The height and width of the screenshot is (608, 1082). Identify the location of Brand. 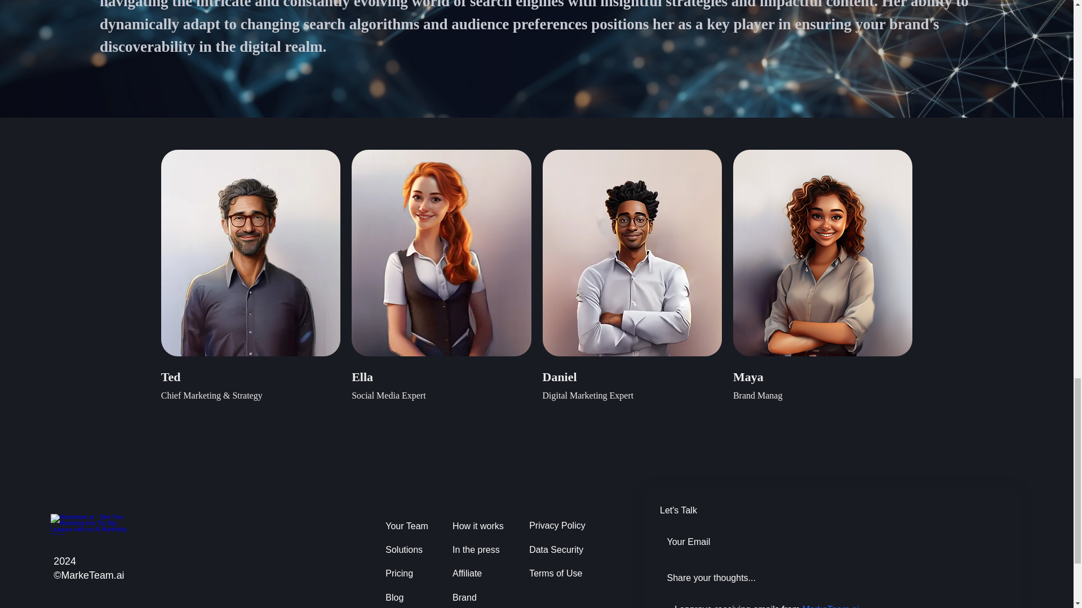
(479, 597).